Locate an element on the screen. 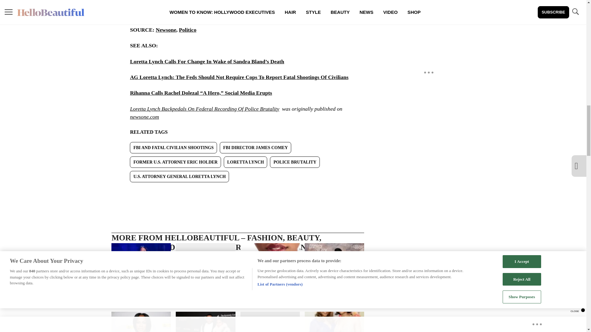 This screenshot has width=591, height=332. LORETTA LYNCH is located at coordinates (245, 162).